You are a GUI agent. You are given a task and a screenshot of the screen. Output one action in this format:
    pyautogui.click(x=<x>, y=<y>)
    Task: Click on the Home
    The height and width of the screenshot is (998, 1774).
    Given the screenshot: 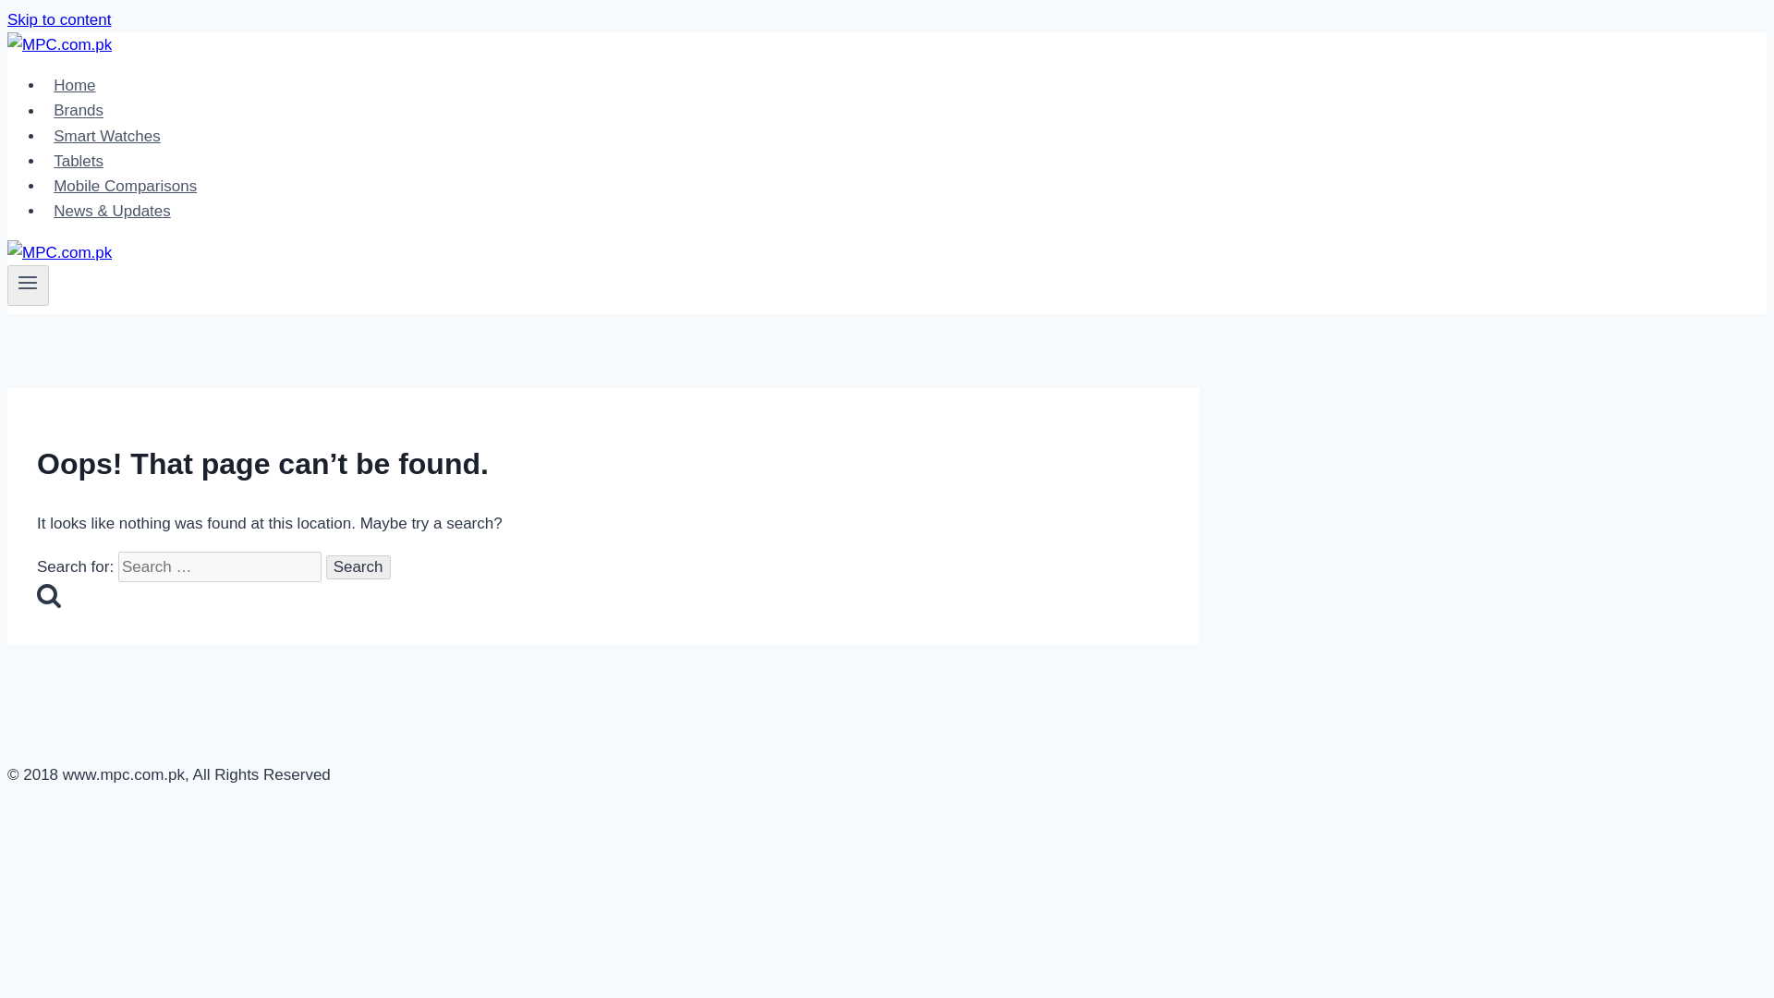 What is the action you would take?
    pyautogui.click(x=74, y=85)
    